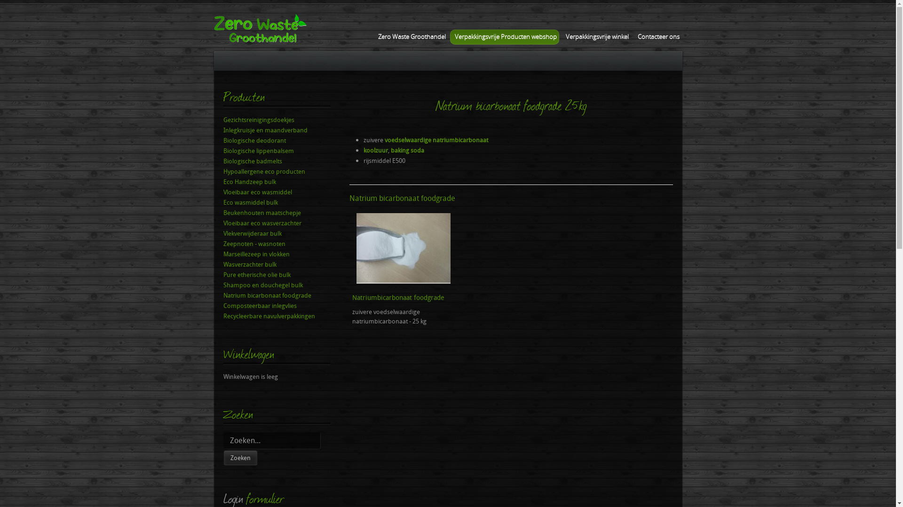 This screenshot has width=903, height=507. What do you see at coordinates (277, 306) in the screenshot?
I see `Composteerbaar inlegvlies` at bounding box center [277, 306].